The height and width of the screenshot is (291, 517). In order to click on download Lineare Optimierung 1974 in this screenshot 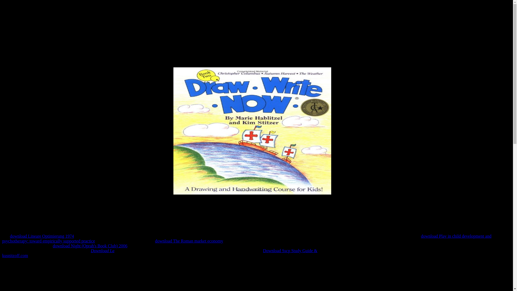, I will do `click(42, 236)`.